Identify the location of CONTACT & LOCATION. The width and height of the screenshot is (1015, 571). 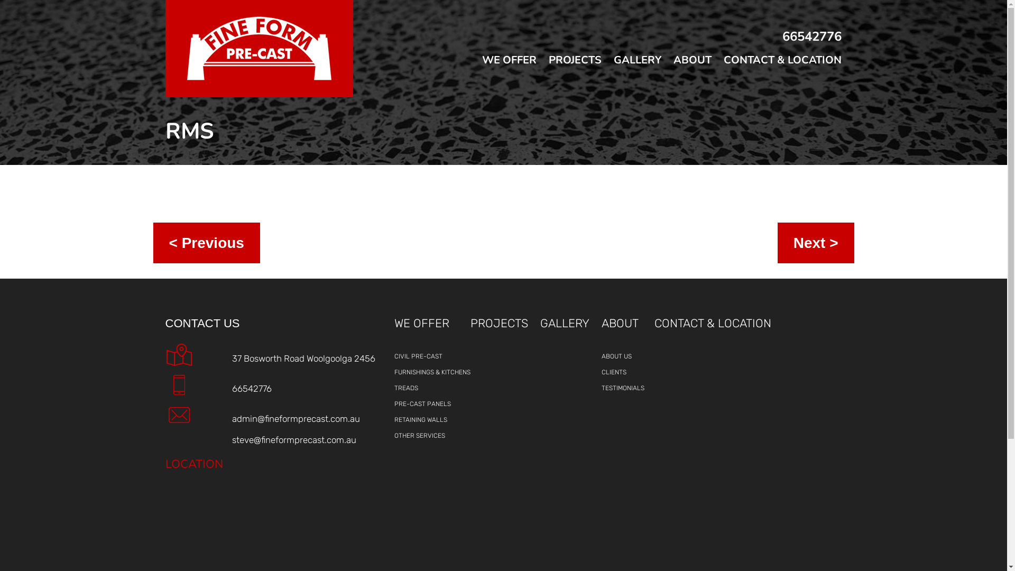
(719, 328).